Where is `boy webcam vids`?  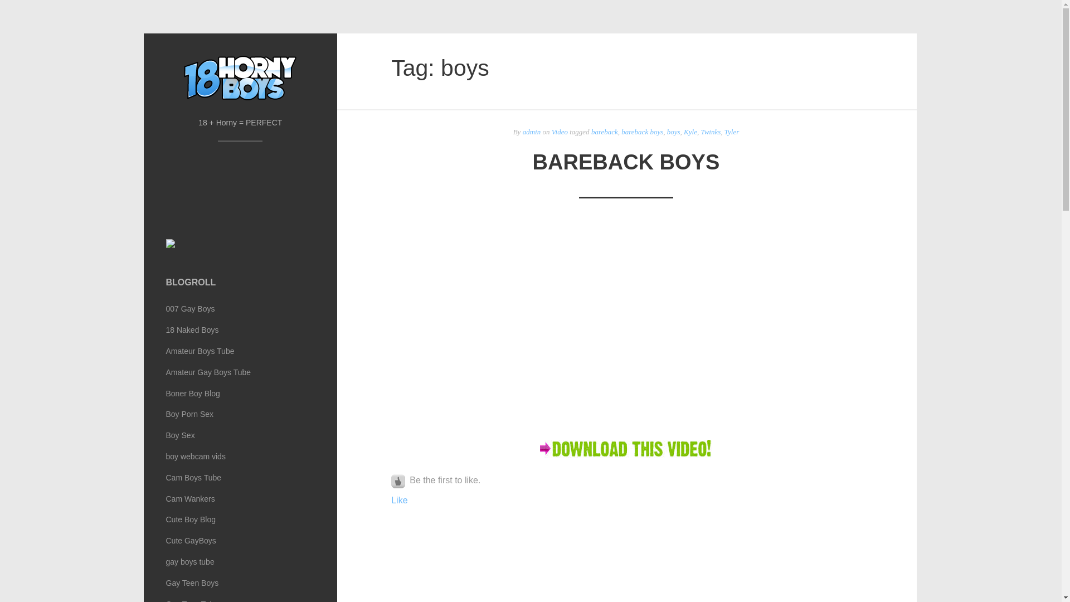 boy webcam vids is located at coordinates (241, 457).